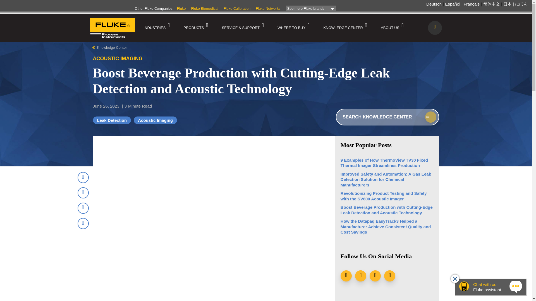 This screenshot has height=301, width=536. What do you see at coordinates (434, 4) in the screenshot?
I see `Deutsch` at bounding box center [434, 4].